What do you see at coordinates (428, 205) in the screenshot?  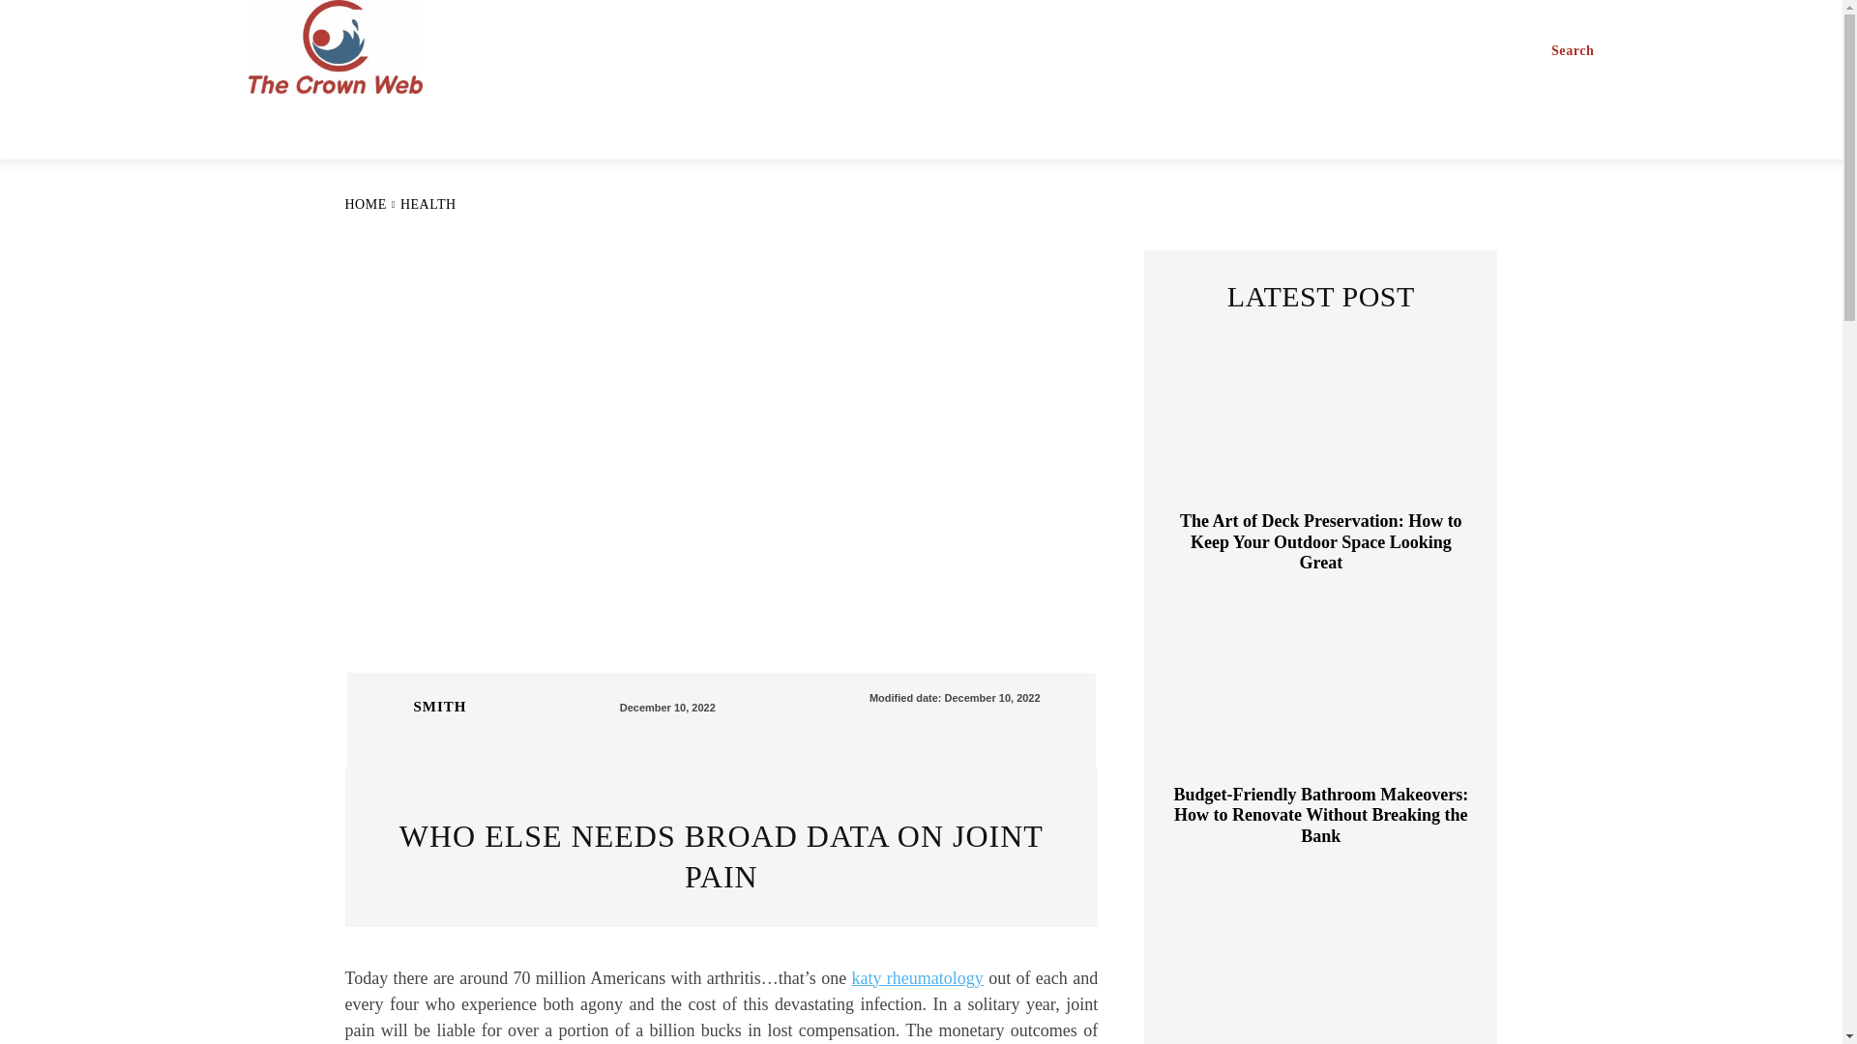 I see `HEALTH` at bounding box center [428, 205].